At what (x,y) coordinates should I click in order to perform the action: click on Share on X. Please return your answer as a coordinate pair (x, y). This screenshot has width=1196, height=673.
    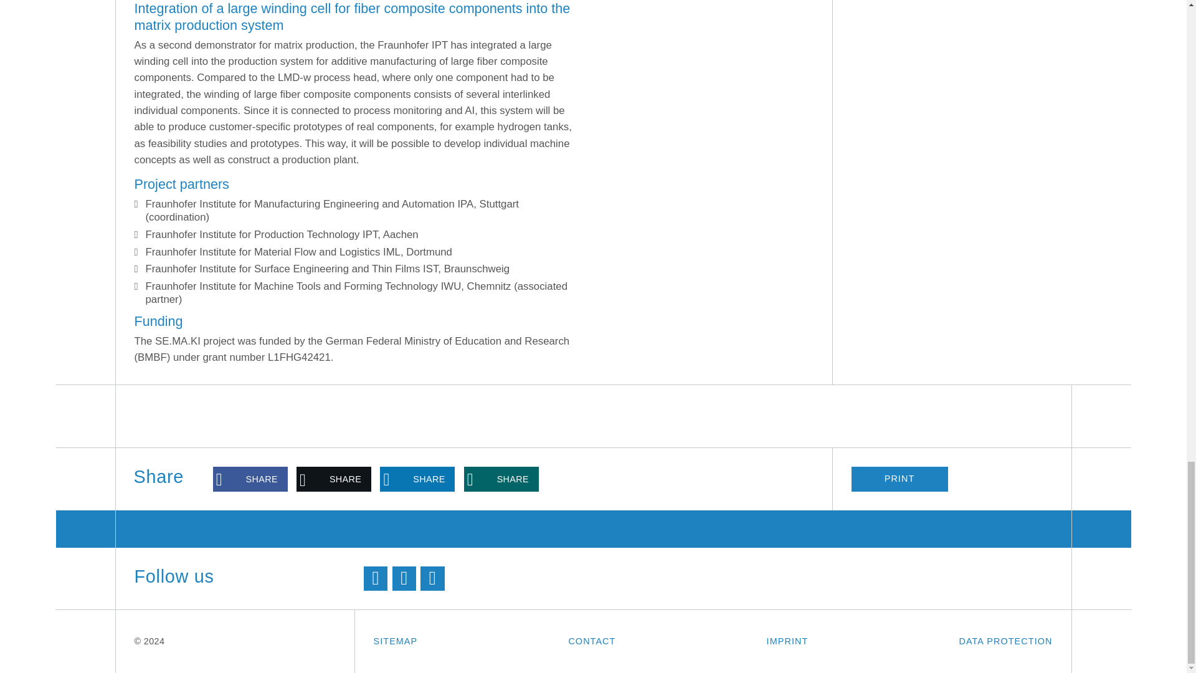
    Looking at the image, I should click on (334, 479).